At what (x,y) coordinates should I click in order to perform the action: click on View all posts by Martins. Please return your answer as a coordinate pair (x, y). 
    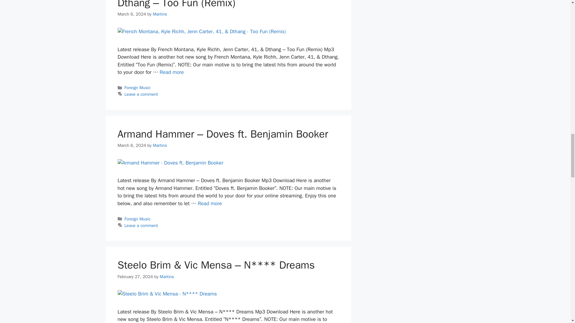
    Looking at the image, I should click on (167, 276).